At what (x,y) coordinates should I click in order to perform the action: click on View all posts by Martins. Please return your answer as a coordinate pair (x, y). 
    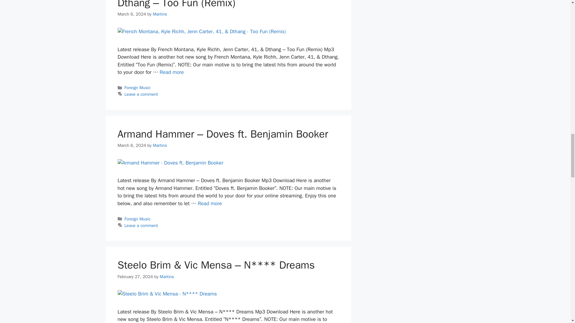
    Looking at the image, I should click on (167, 276).